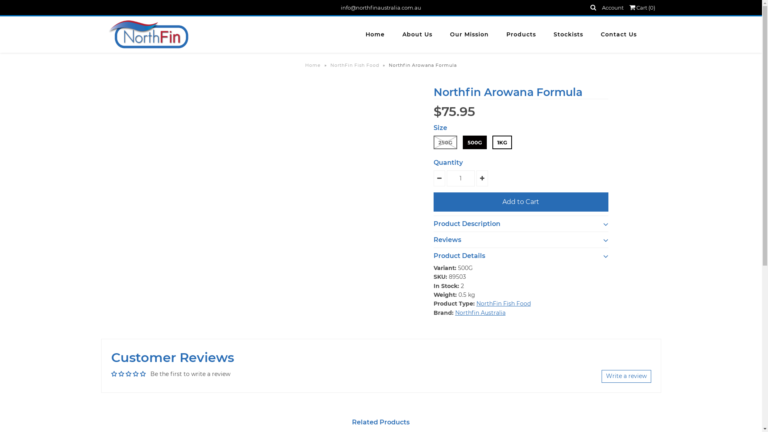 This screenshot has width=768, height=432. I want to click on Northfin Australia, so click(480, 313).